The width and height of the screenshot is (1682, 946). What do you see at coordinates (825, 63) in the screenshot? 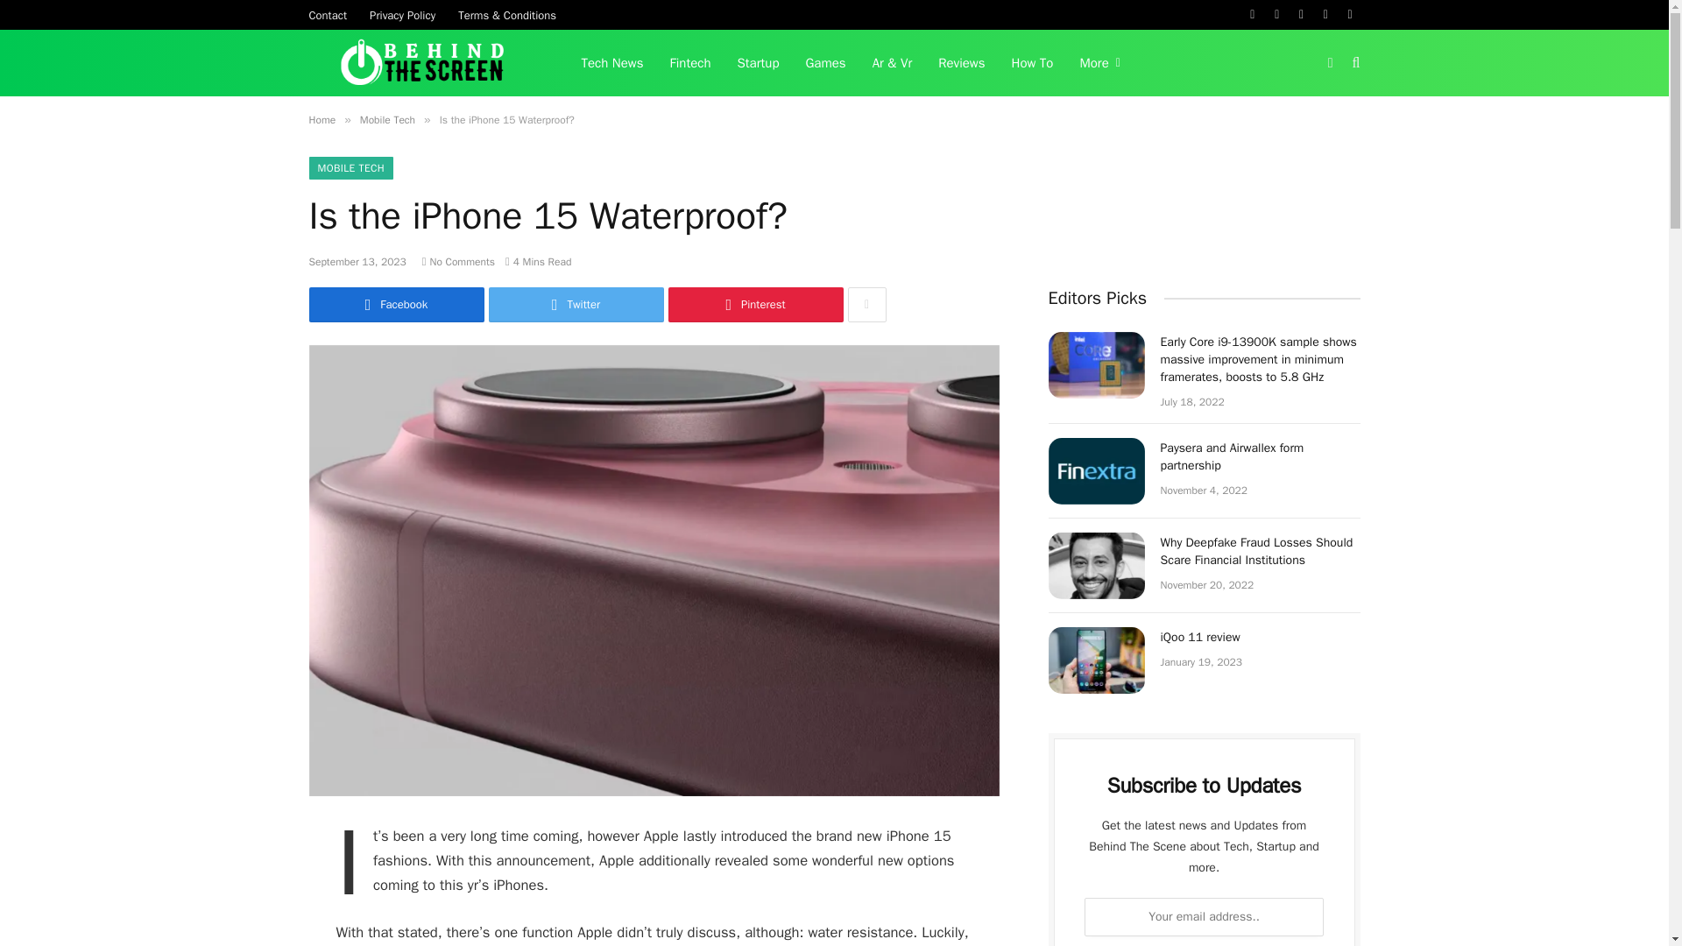
I see `Games` at bounding box center [825, 63].